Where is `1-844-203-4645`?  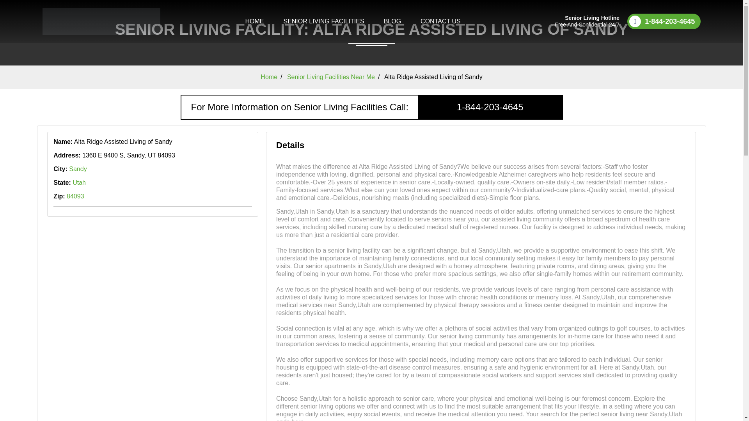
1-844-203-4645 is located at coordinates (490, 107).